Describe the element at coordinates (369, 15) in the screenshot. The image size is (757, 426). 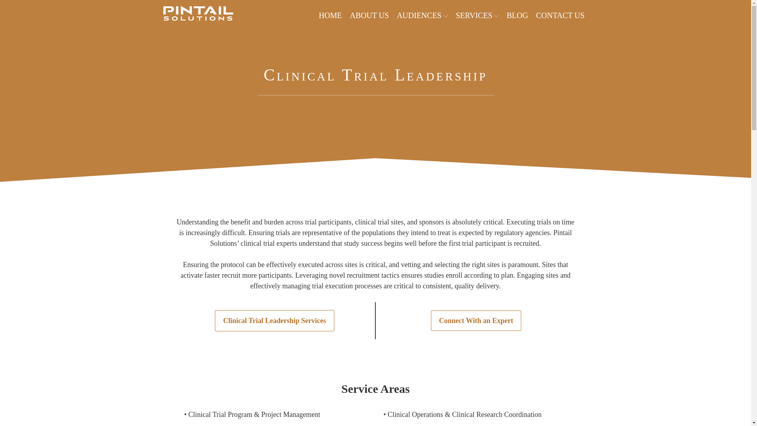
I see `ABOUT US` at that location.